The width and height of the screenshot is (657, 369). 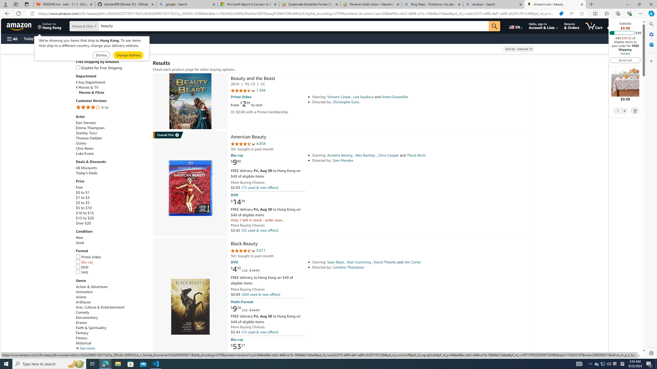 I want to click on Documentary, so click(x=112, y=318).